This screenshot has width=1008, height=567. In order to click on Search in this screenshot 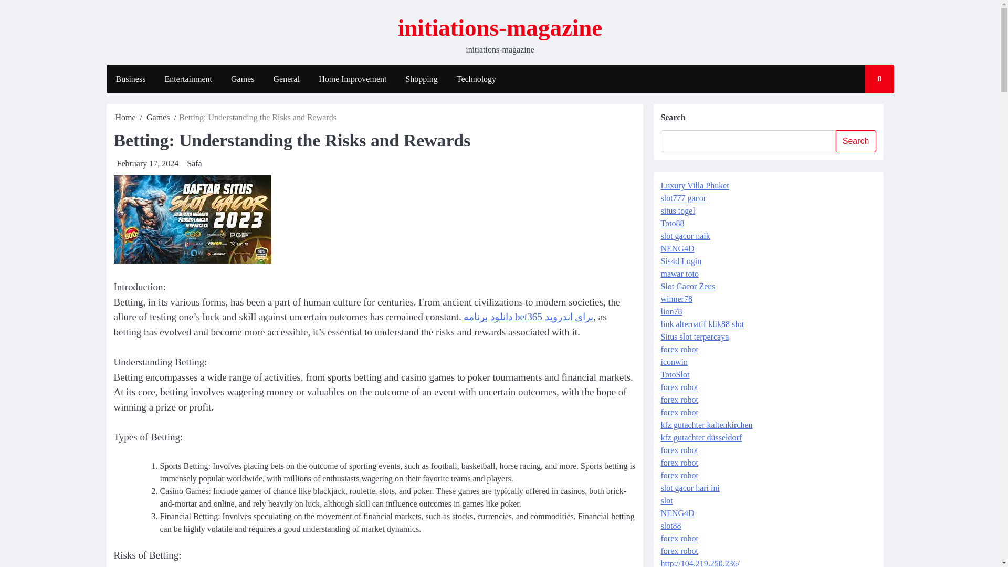, I will do `click(856, 141)`.